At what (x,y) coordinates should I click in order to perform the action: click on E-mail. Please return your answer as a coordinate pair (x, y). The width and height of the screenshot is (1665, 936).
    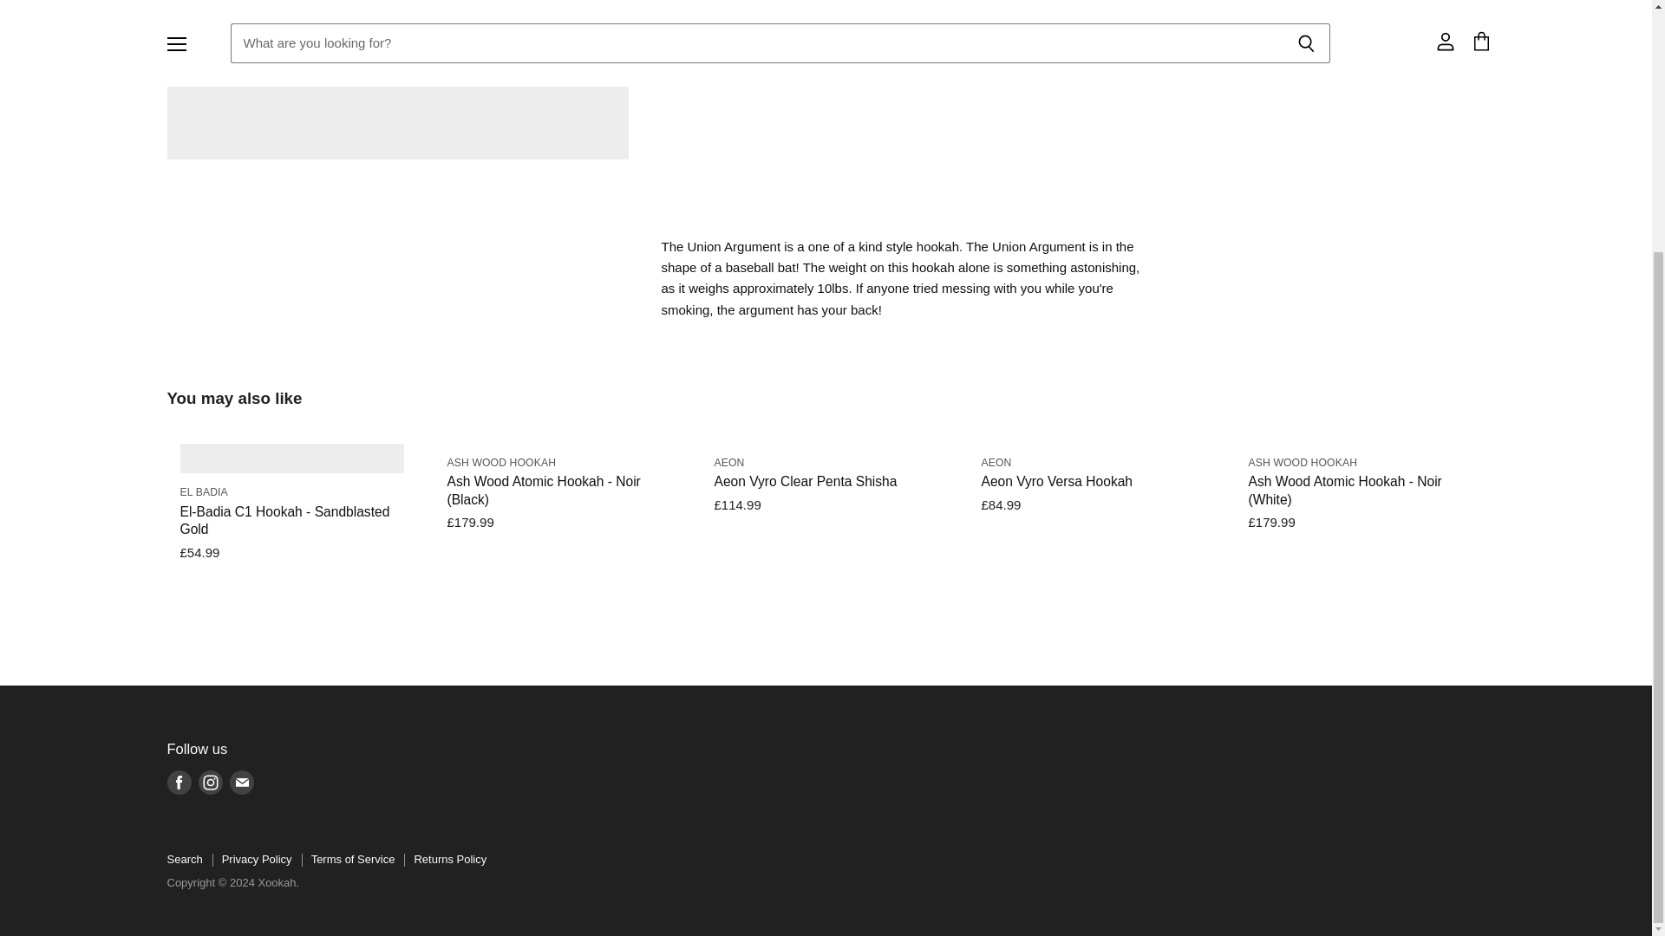
    Looking at the image, I should click on (240, 782).